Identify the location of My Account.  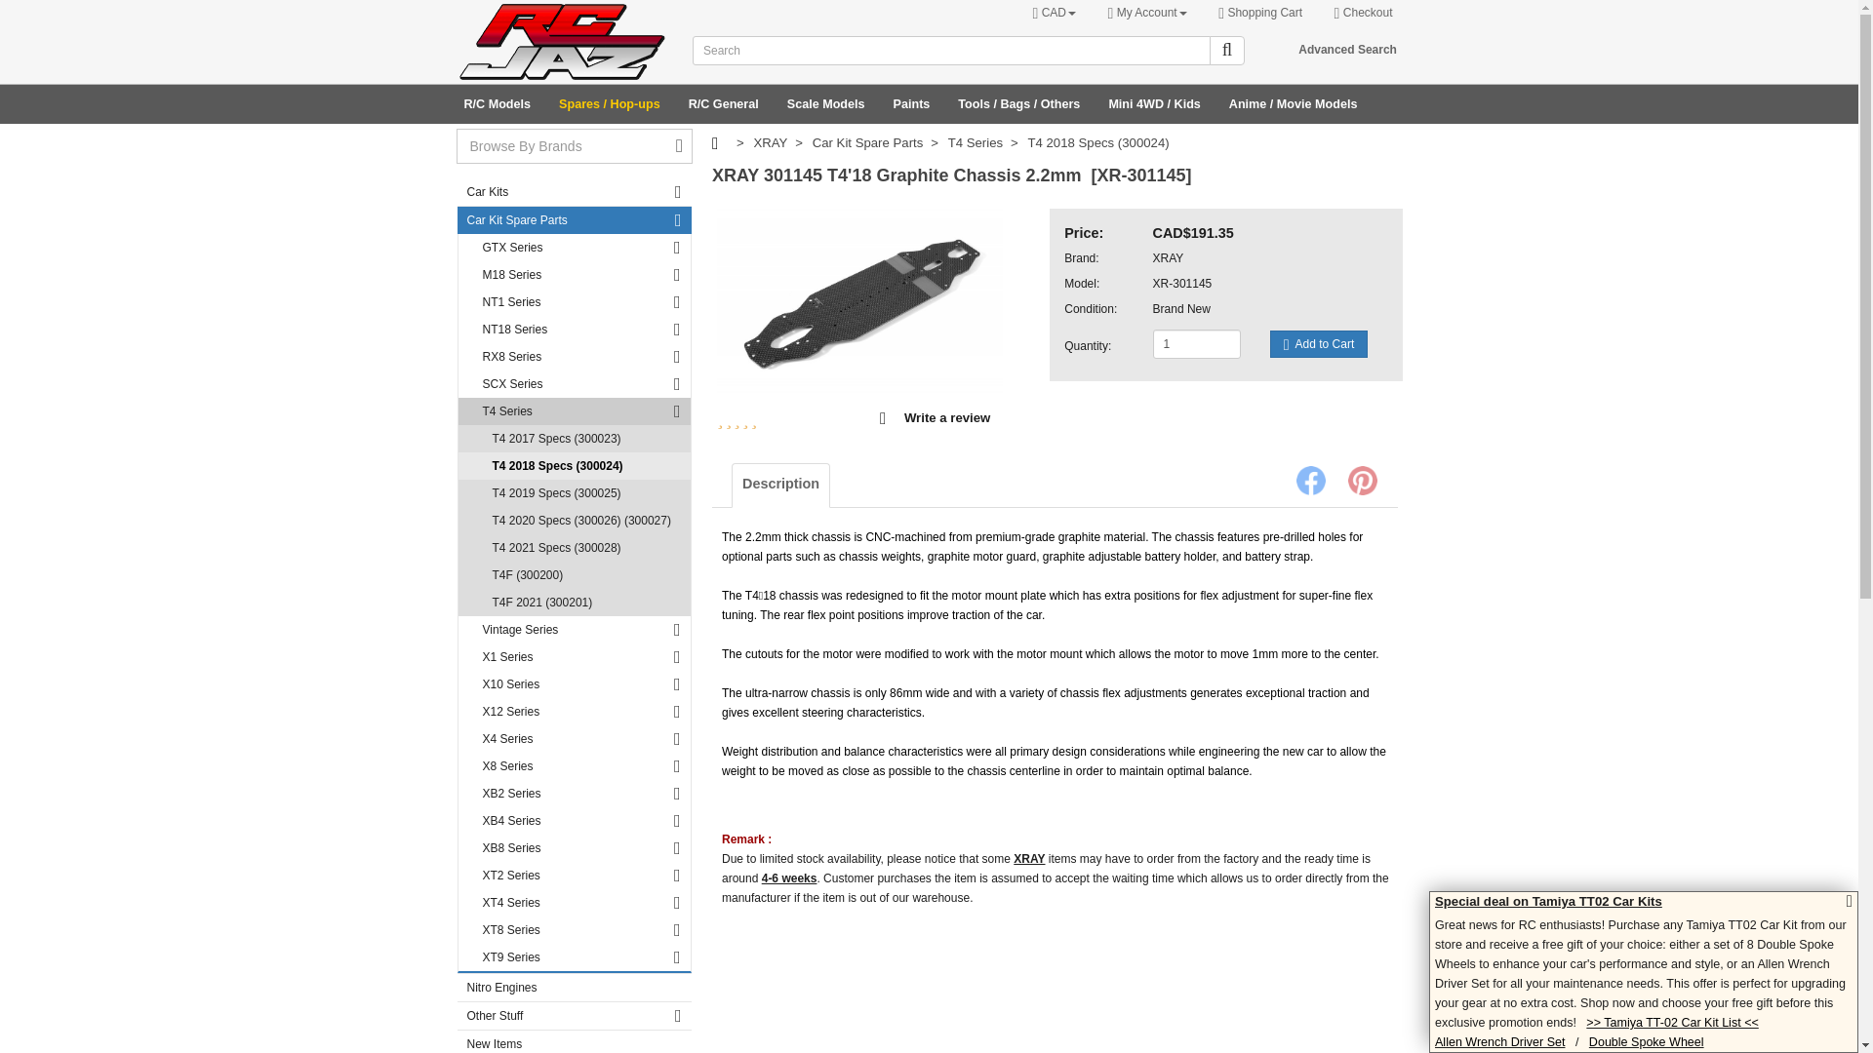
(1142, 13).